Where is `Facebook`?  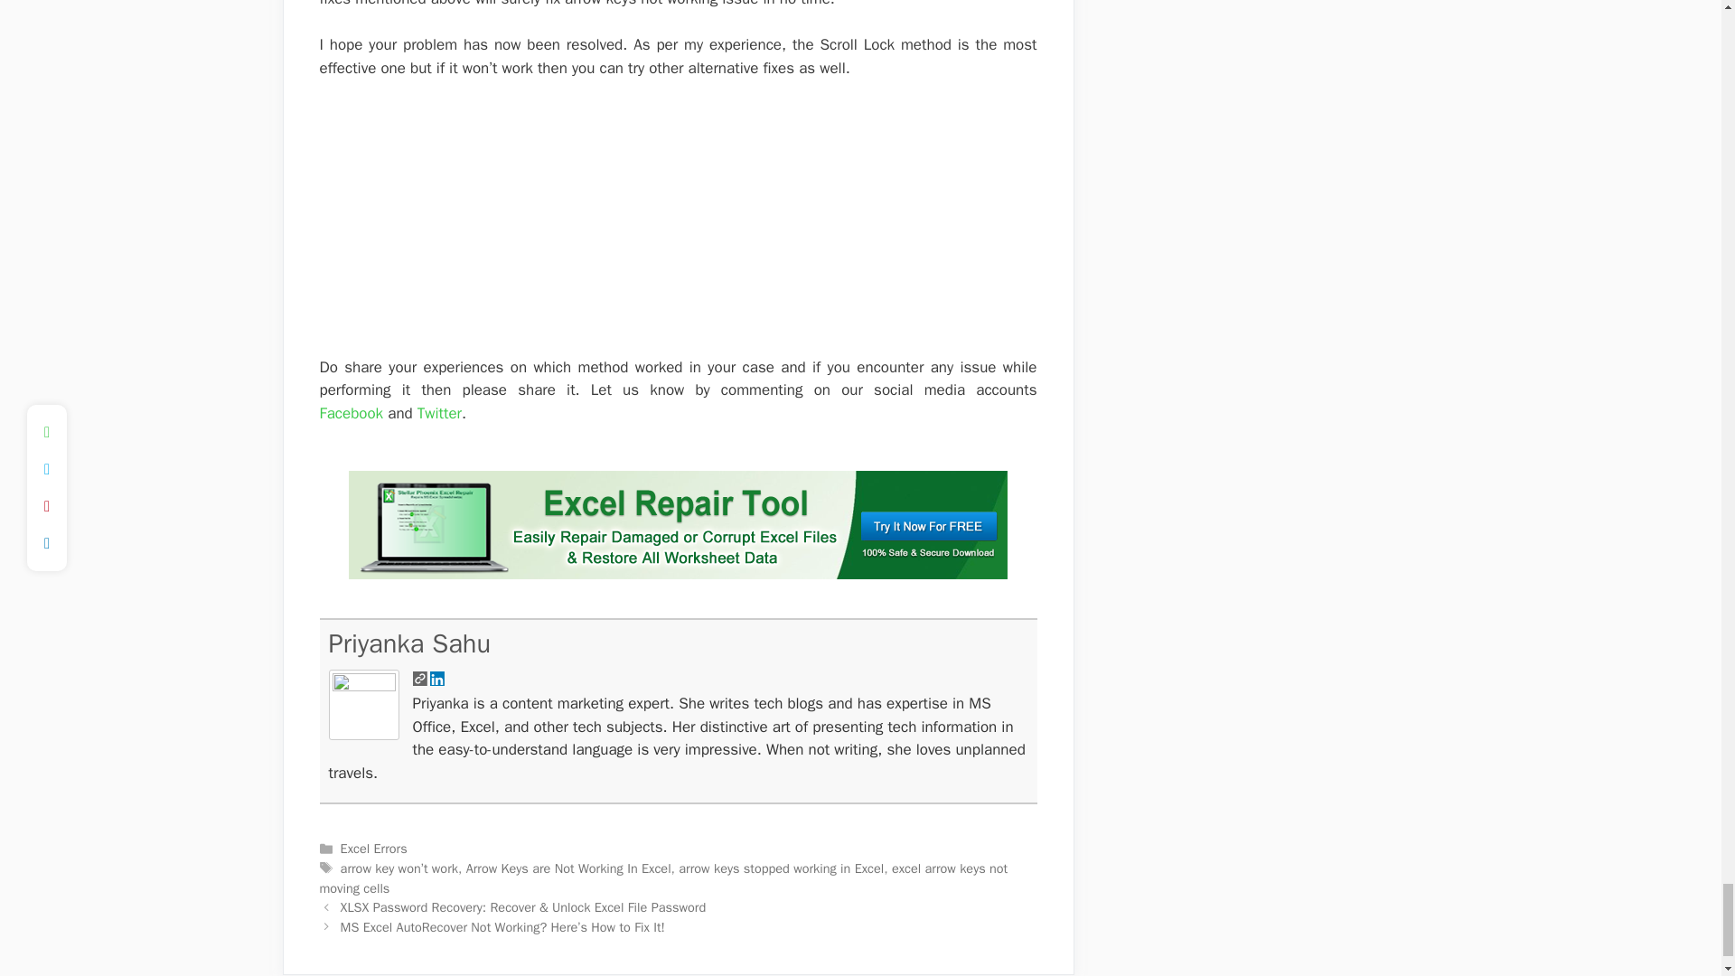
Facebook is located at coordinates (351, 413).